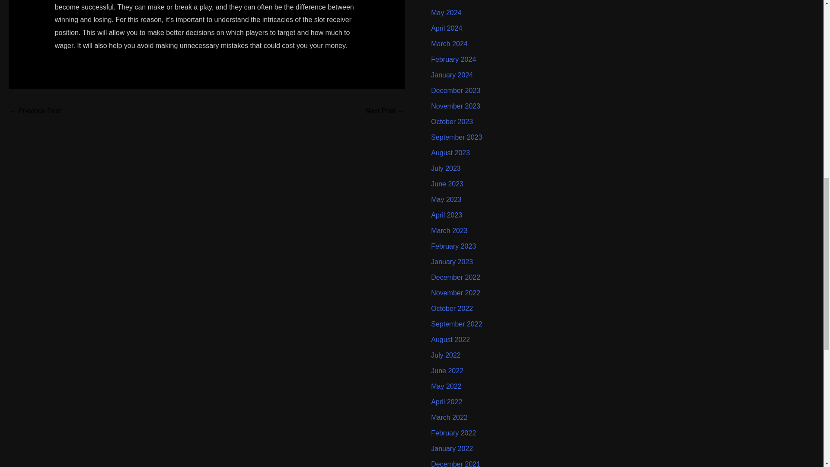 The height and width of the screenshot is (467, 830). I want to click on November 2023, so click(456, 106).